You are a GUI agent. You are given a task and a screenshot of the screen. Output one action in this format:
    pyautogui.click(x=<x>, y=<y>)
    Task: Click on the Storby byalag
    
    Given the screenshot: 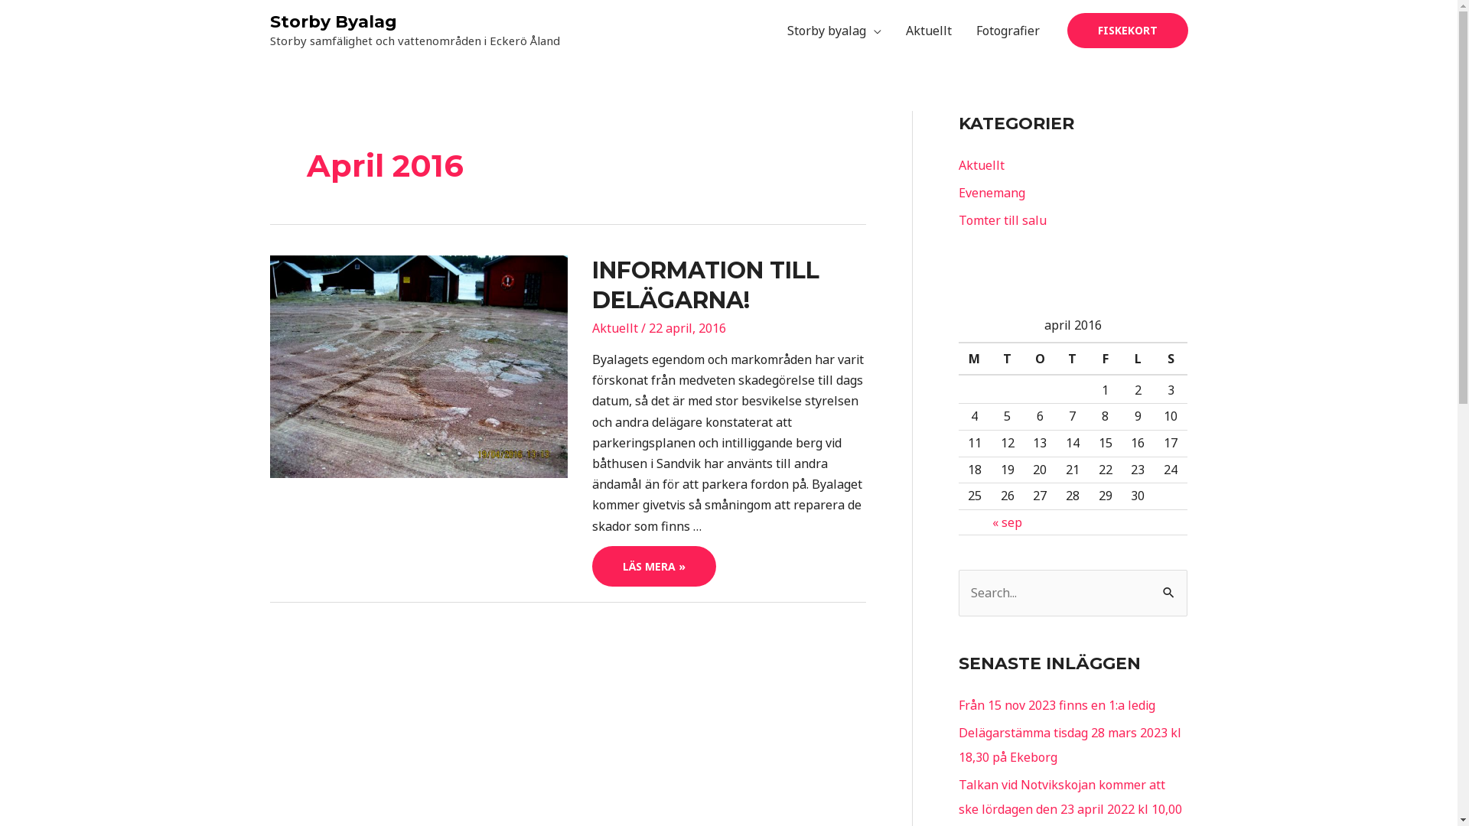 What is the action you would take?
    pyautogui.click(x=834, y=31)
    